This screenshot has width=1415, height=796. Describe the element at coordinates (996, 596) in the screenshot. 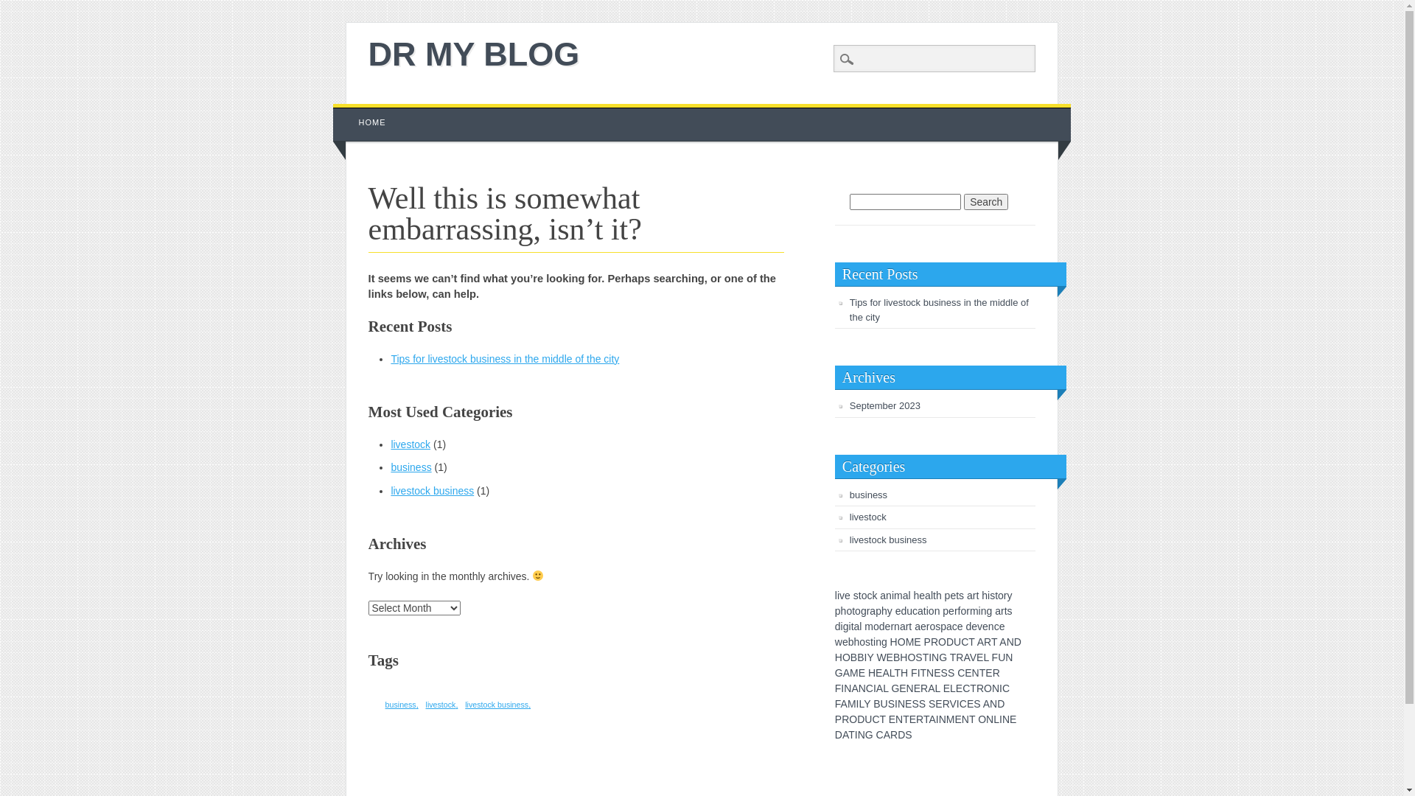

I see `t` at that location.